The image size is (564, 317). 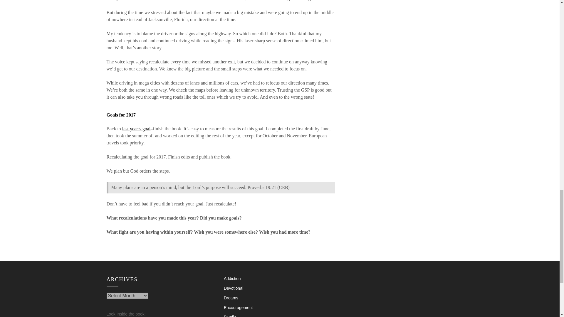 What do you see at coordinates (233, 288) in the screenshot?
I see `Devotional` at bounding box center [233, 288].